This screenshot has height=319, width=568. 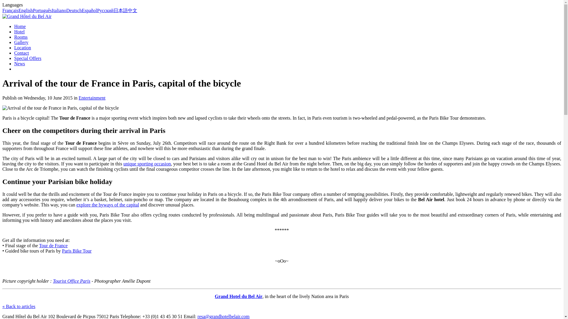 I want to click on unique sporting occasion, so click(x=147, y=164).